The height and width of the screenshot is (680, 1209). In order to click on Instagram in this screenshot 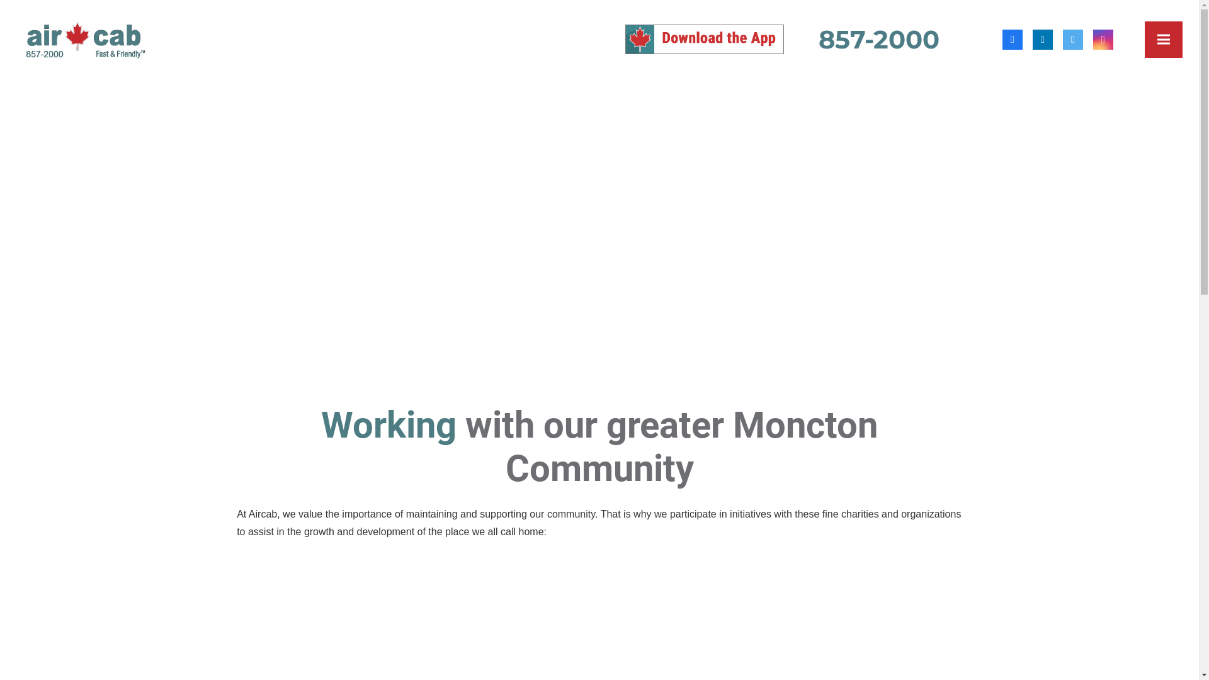, I will do `click(1103, 39)`.